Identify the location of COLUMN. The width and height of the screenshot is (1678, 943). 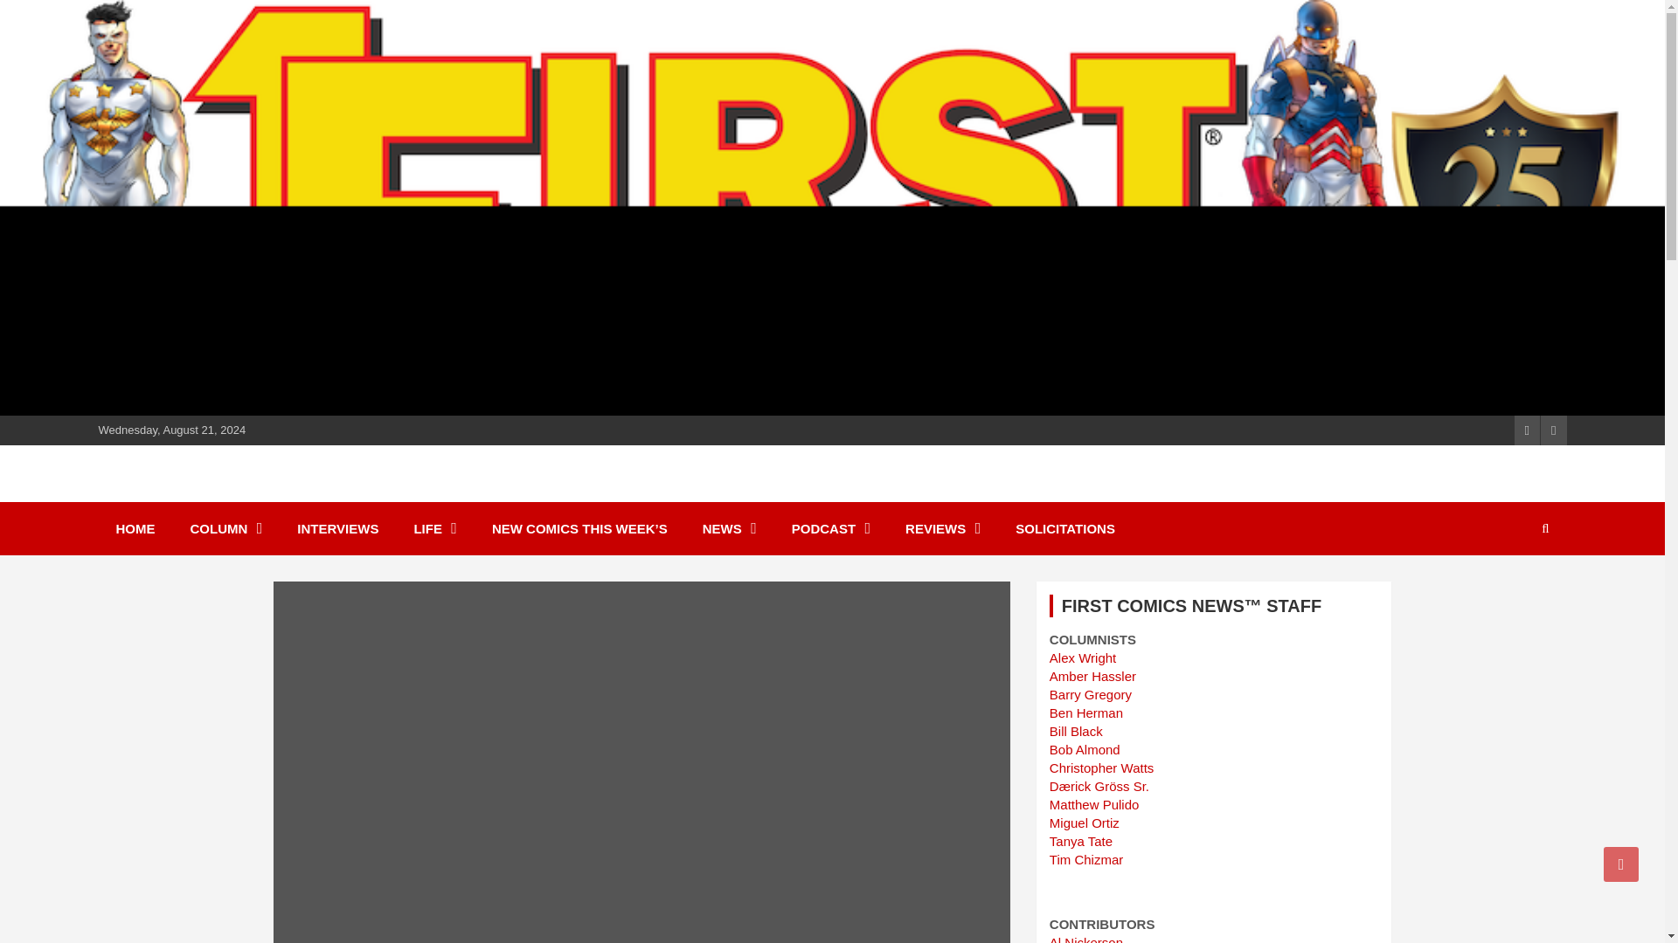
(225, 528).